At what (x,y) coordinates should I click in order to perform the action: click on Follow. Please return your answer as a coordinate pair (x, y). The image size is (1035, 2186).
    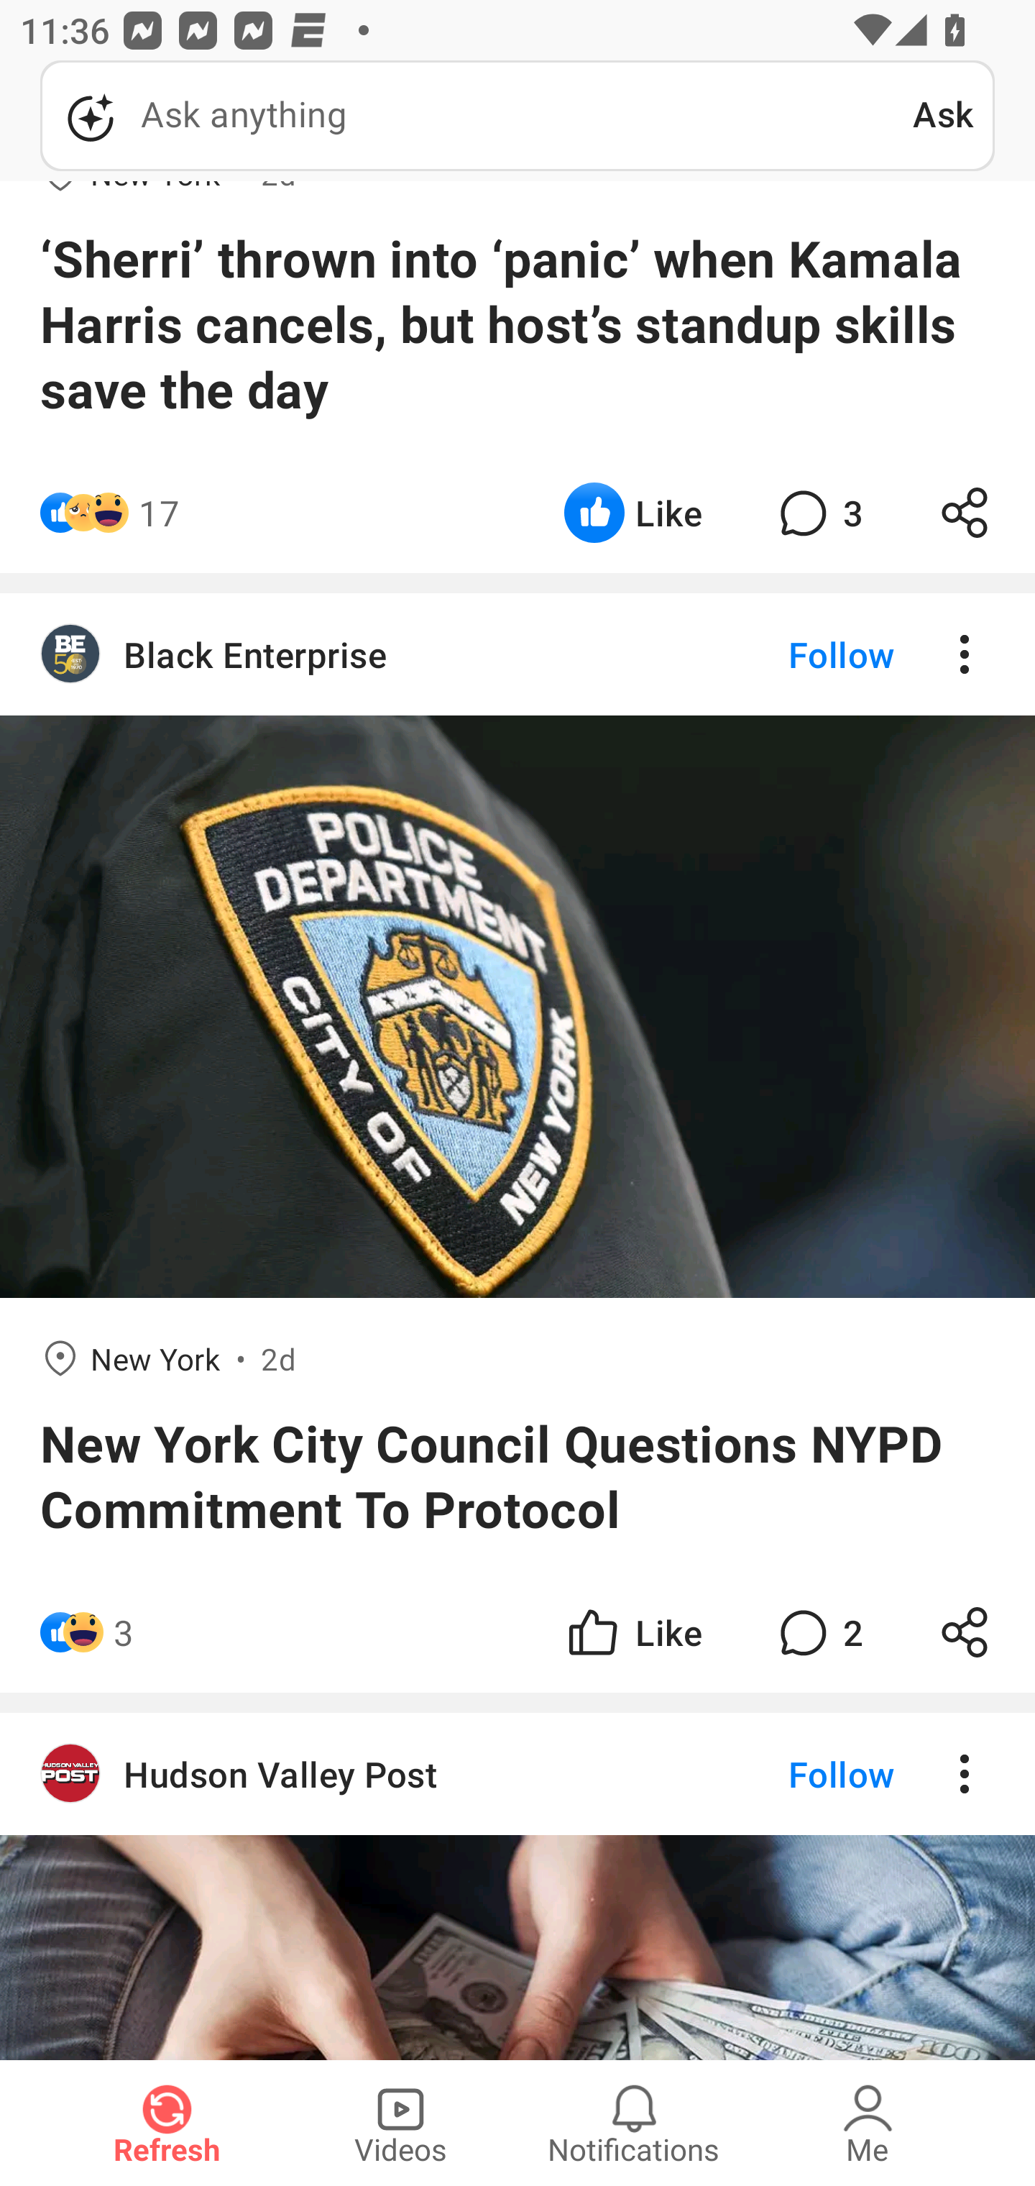
    Looking at the image, I should click on (793, 653).